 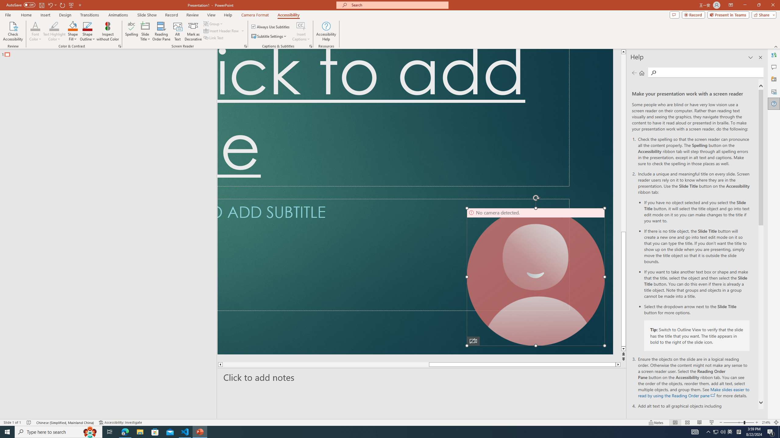 What do you see at coordinates (773, 5) in the screenshot?
I see `Close` at bounding box center [773, 5].